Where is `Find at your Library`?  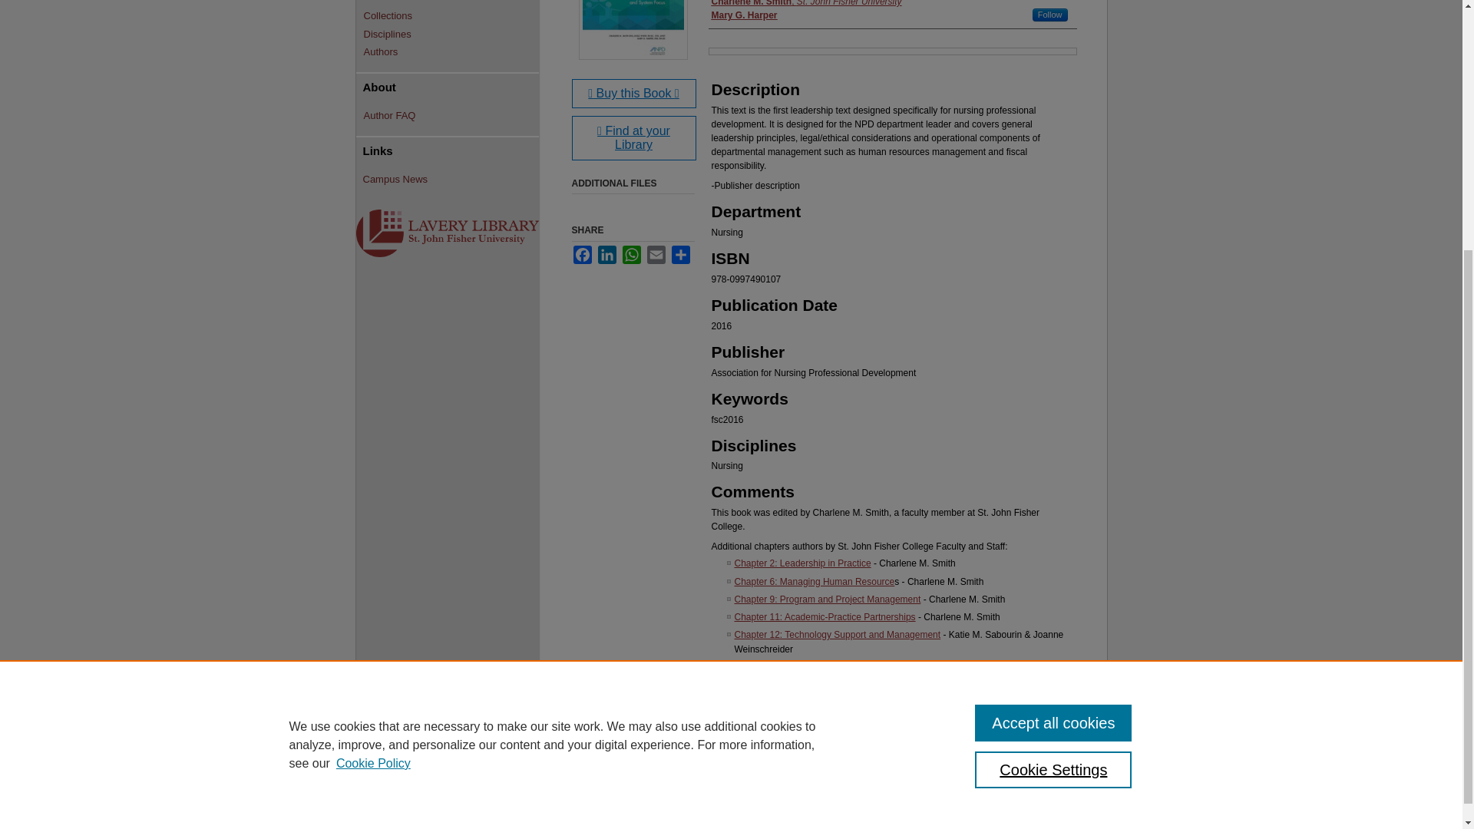 Find at your Library is located at coordinates (633, 138).